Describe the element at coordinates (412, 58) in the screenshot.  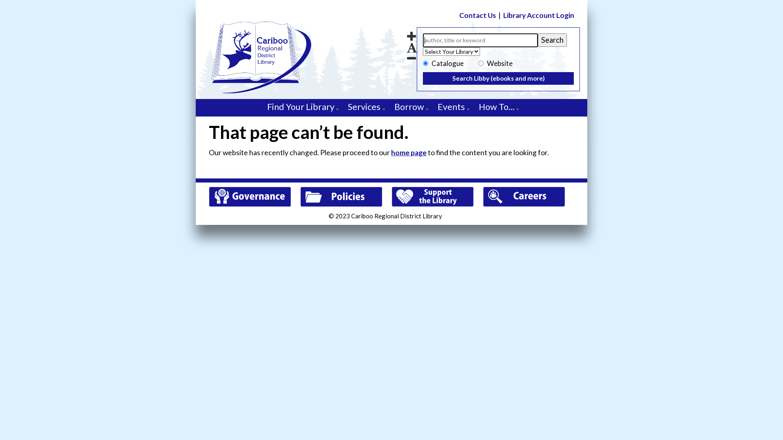
I see `Decrease font size` at that location.